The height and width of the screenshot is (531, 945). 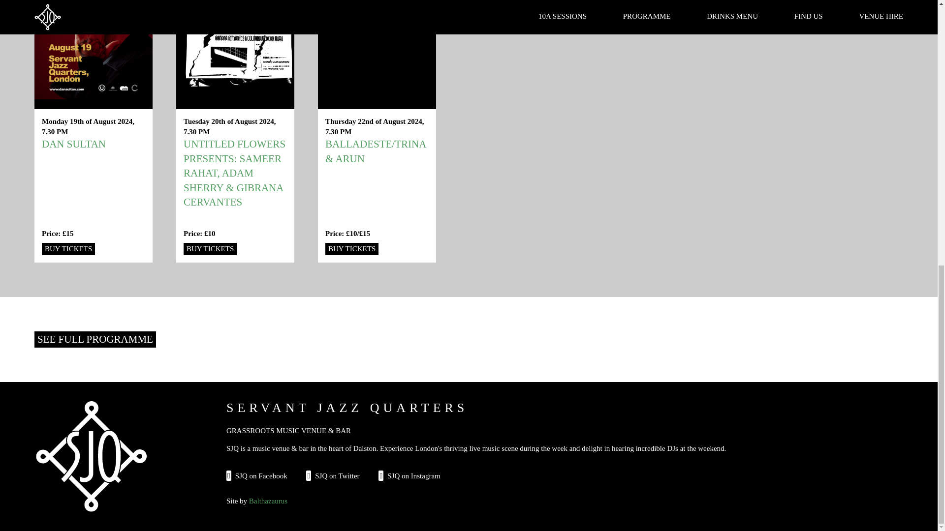 I want to click on BUY TICKETS, so click(x=210, y=249).